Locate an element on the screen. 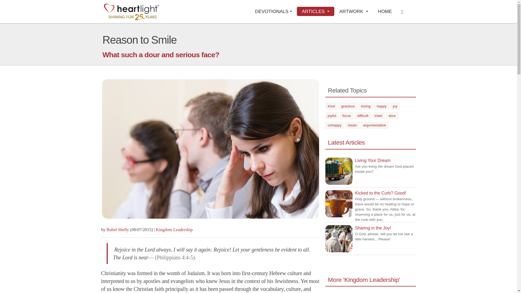  ARTWORK is located at coordinates (354, 11).